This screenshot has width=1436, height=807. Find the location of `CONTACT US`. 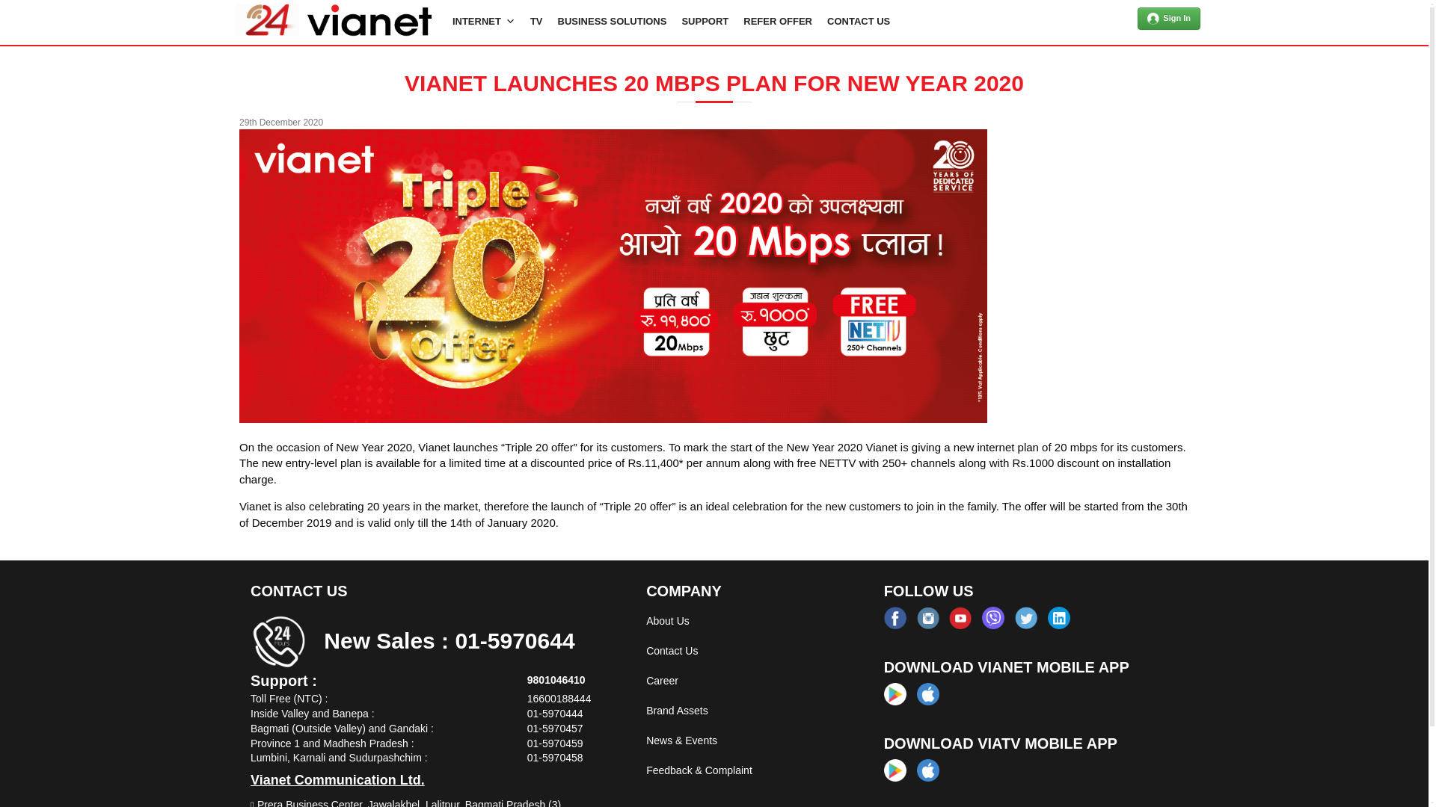

CONTACT US is located at coordinates (858, 19).